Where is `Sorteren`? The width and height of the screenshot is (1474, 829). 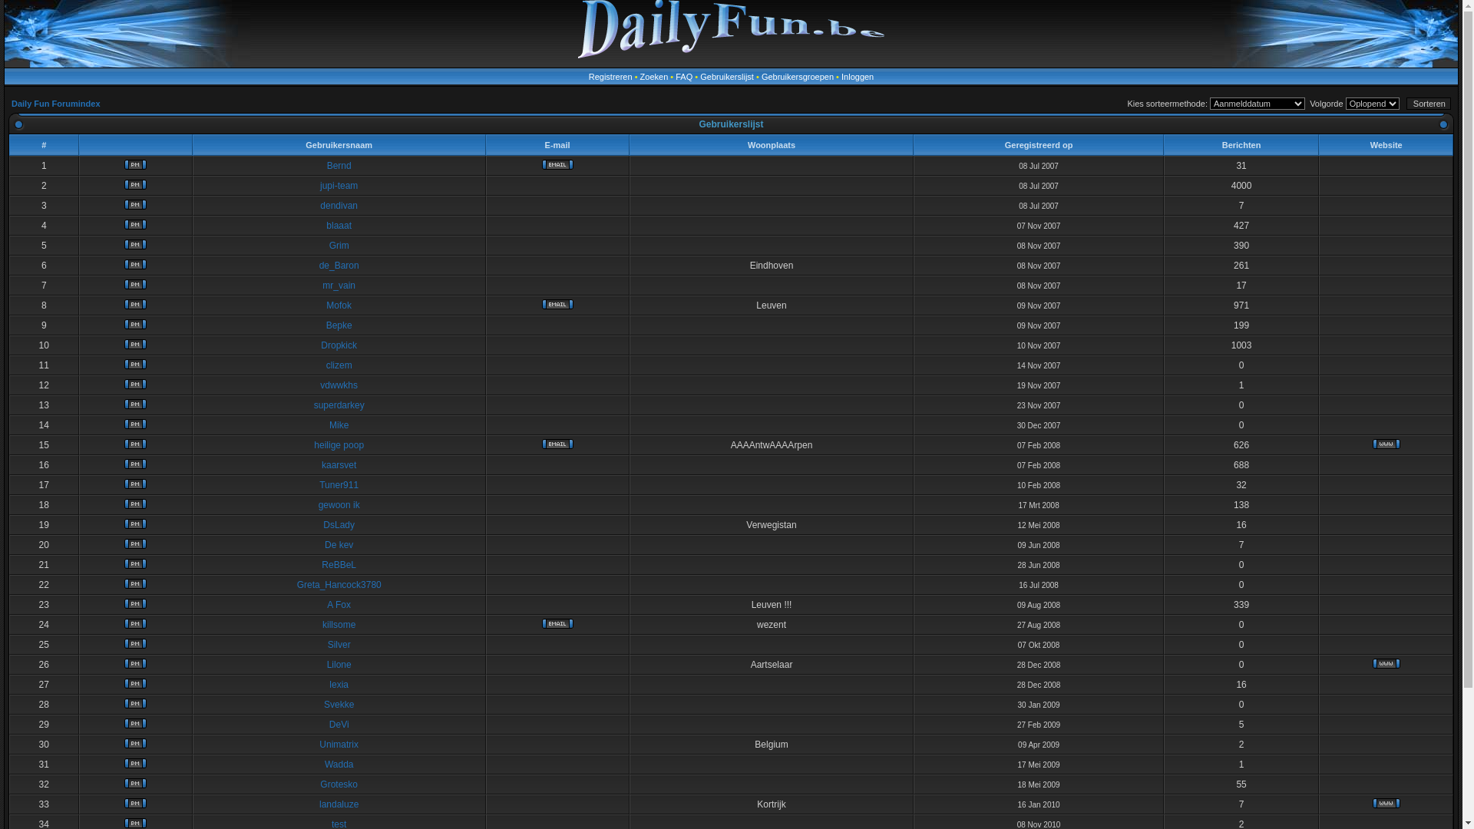 Sorteren is located at coordinates (1429, 104).